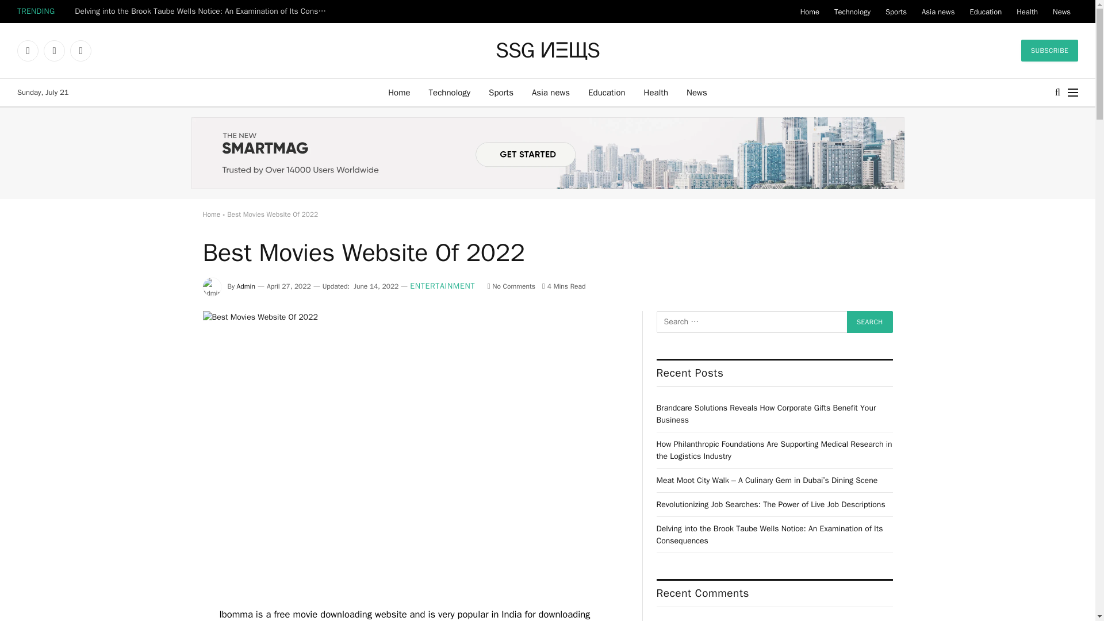 The width and height of the screenshot is (1104, 621). I want to click on Education, so click(606, 92).